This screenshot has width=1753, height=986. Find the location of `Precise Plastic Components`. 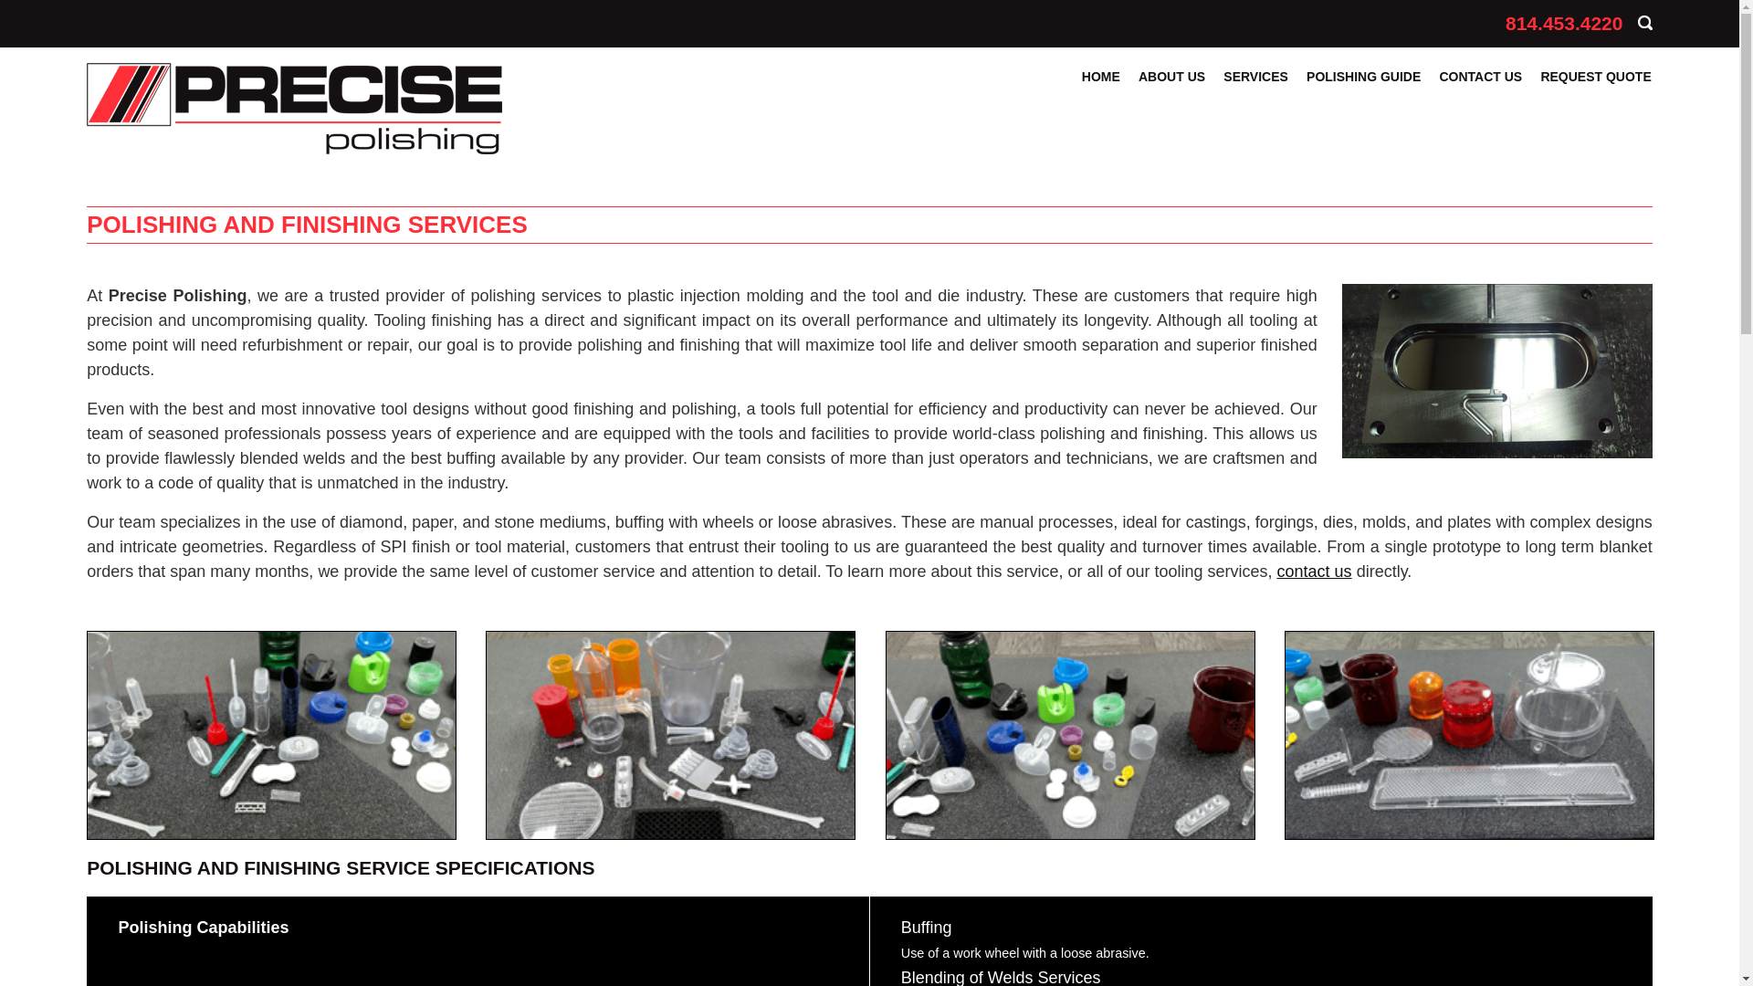

Precise Plastic Components is located at coordinates (270, 735).